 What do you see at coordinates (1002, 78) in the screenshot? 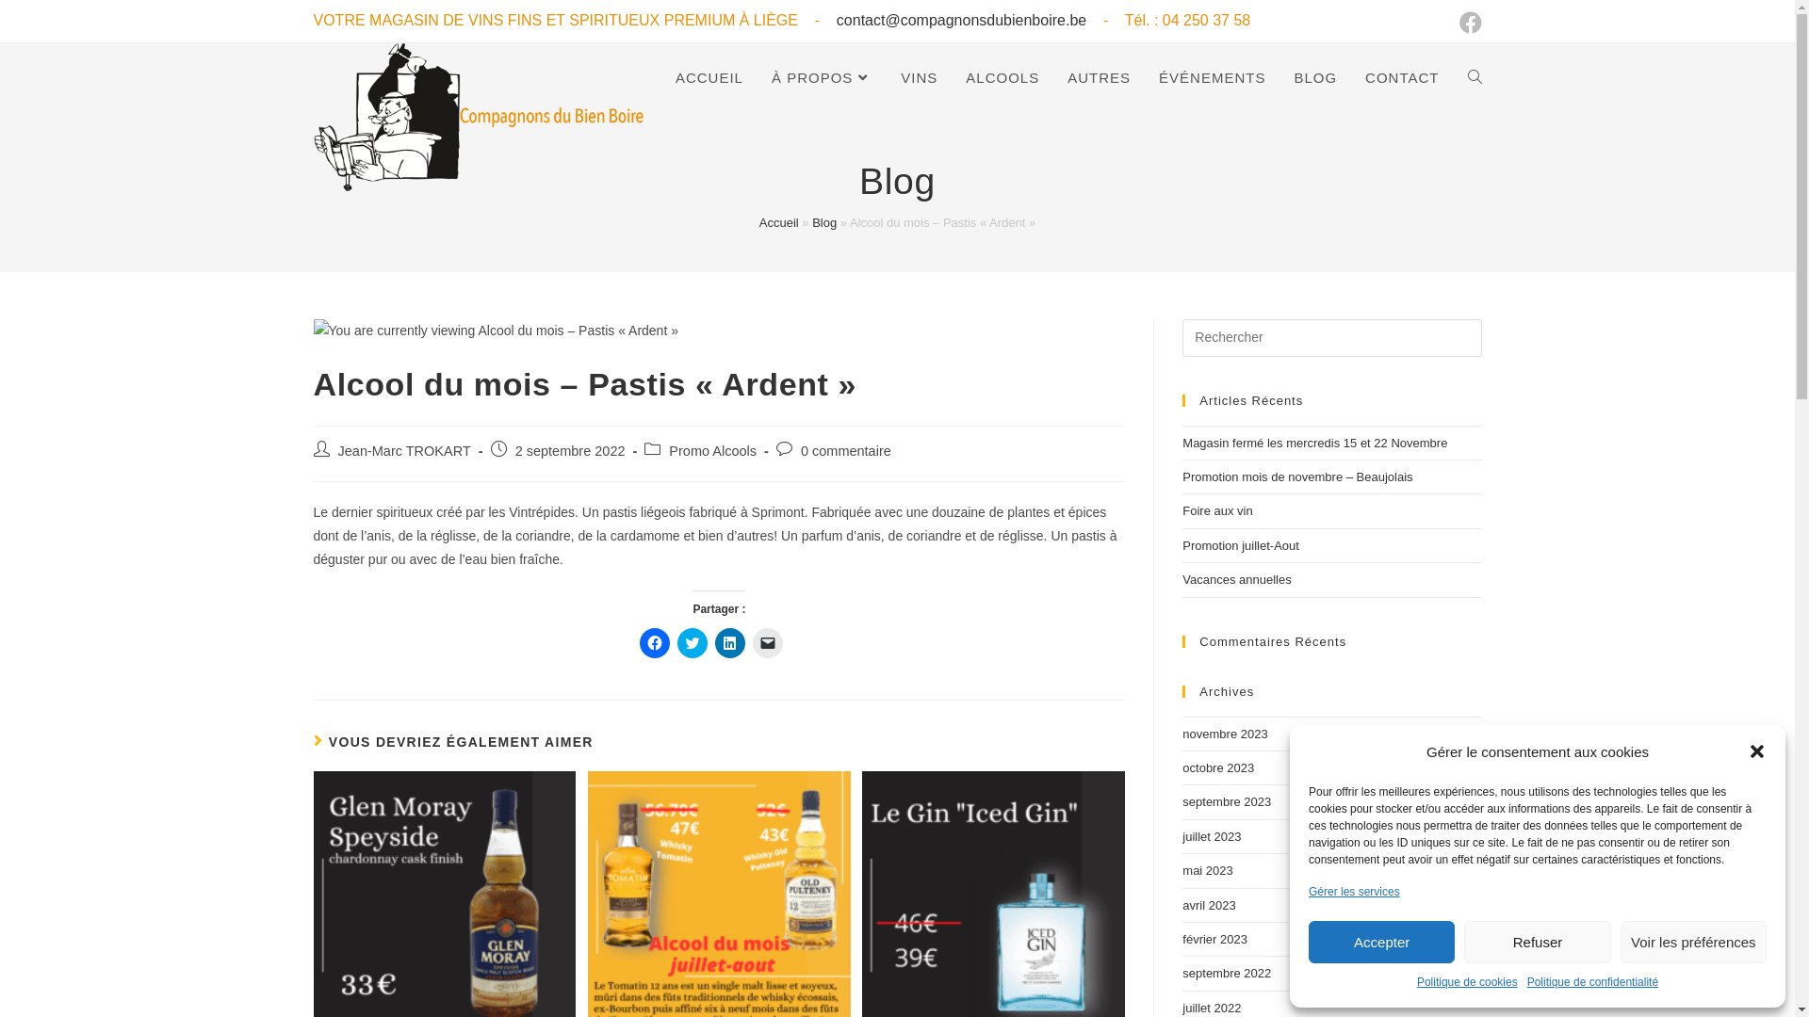
I see `ALCOOLS` at bounding box center [1002, 78].